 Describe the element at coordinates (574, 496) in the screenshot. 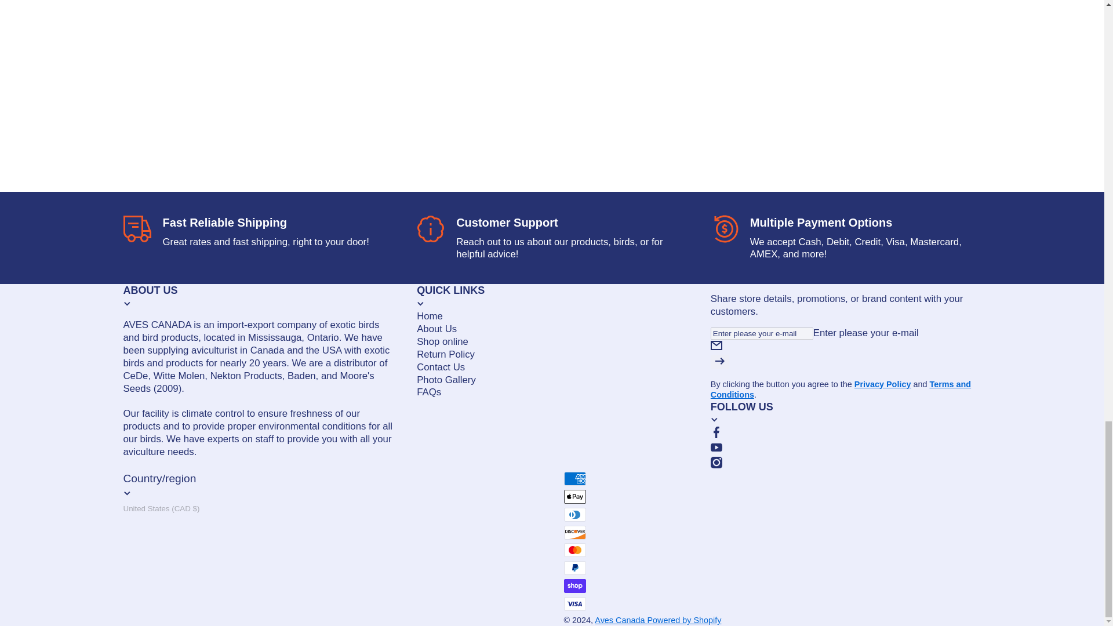

I see `Apple Pay` at that location.